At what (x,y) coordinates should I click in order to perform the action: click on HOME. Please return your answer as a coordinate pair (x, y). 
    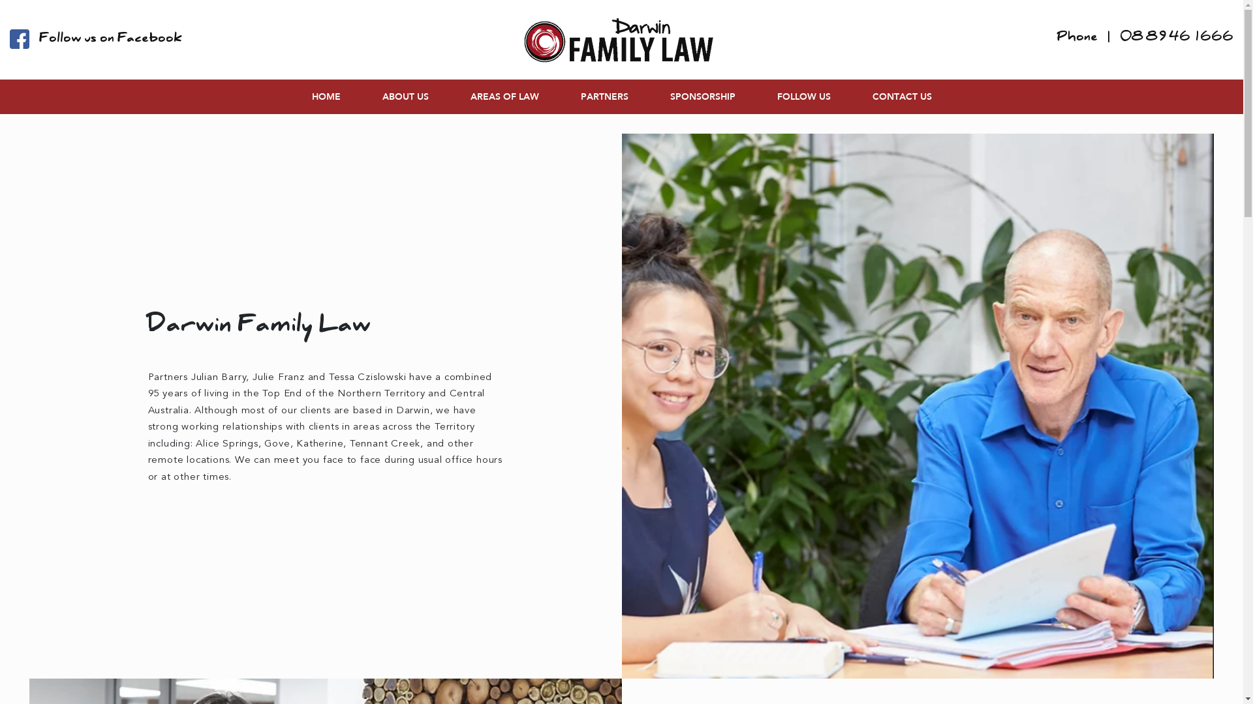
    Looking at the image, I should click on (326, 96).